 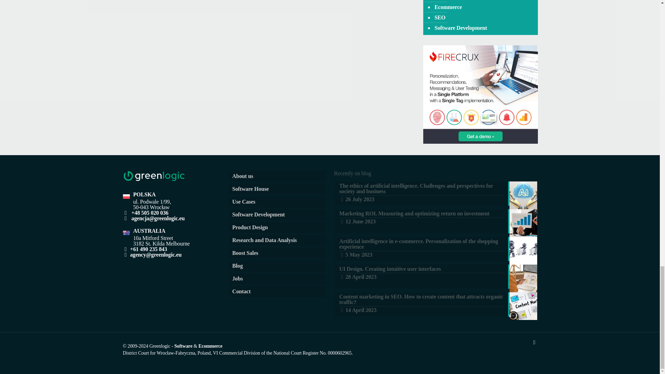 What do you see at coordinates (183, 346) in the screenshot?
I see `Software` at bounding box center [183, 346].